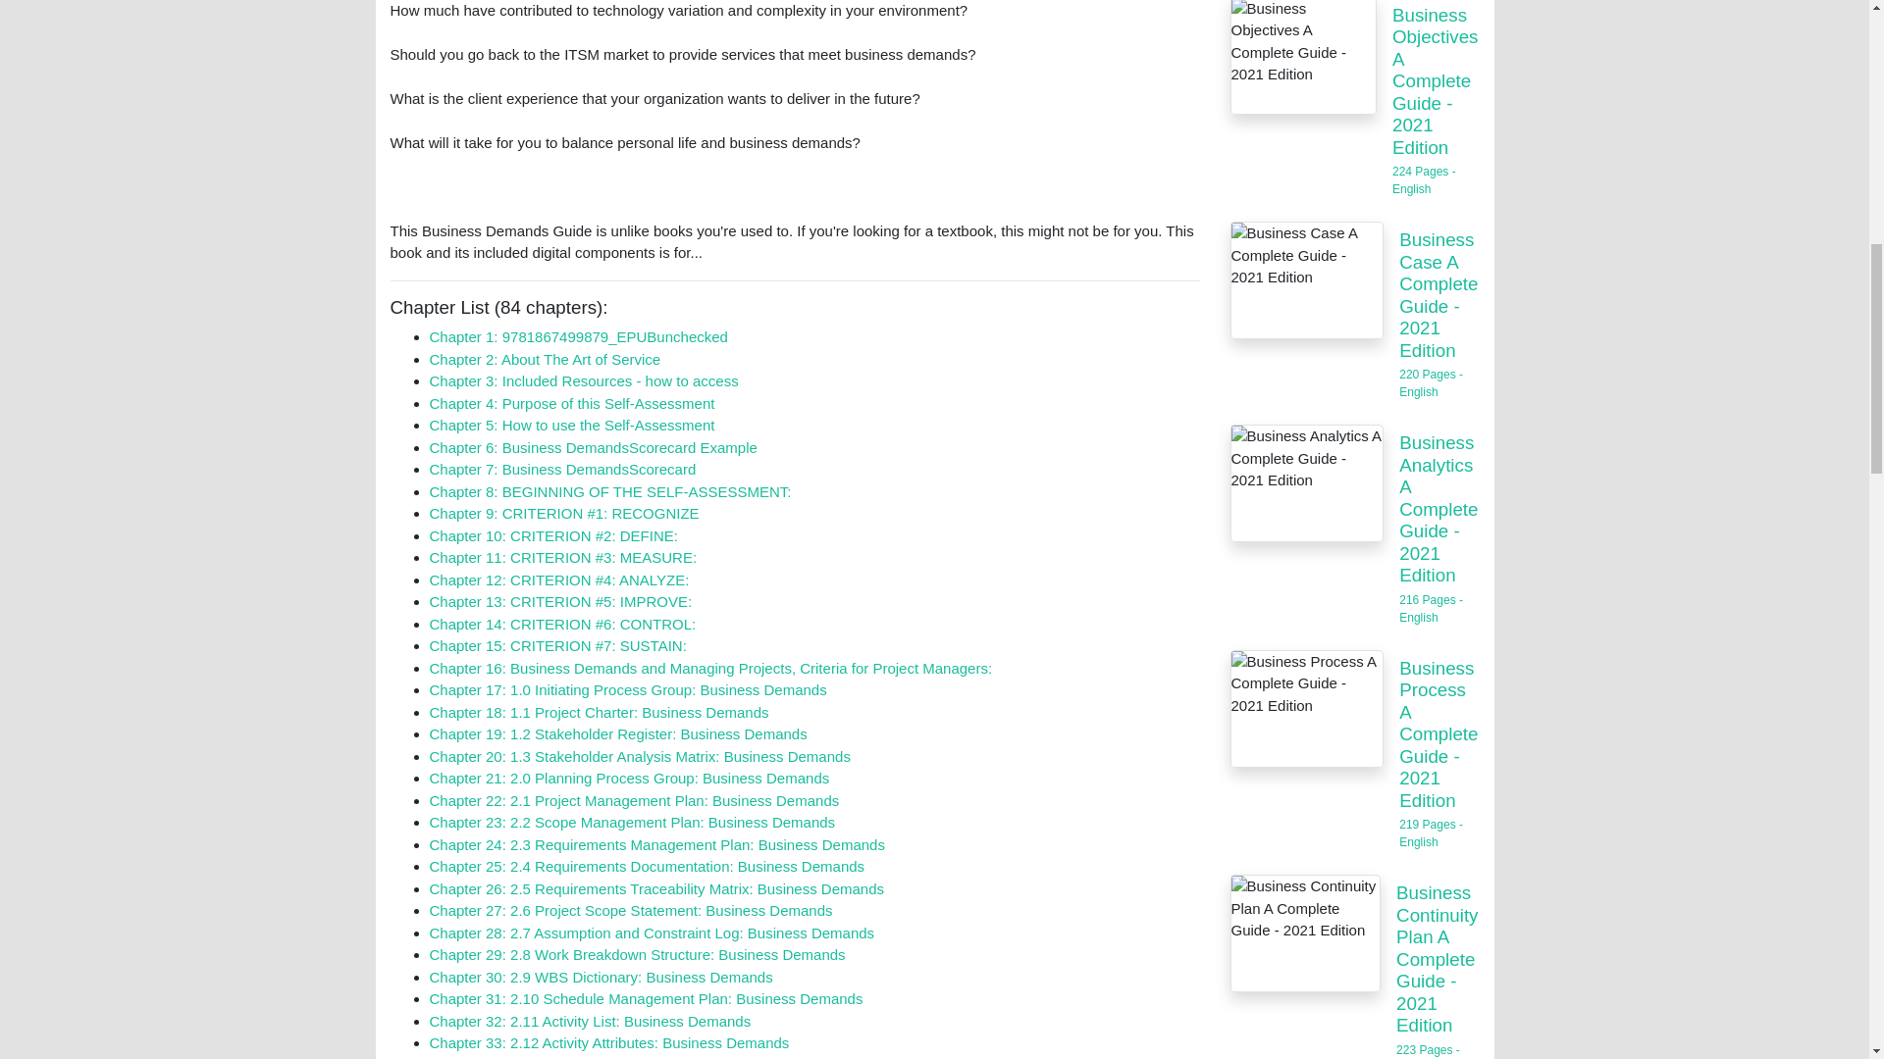 Image resolution: width=1884 pixels, height=1059 pixels. What do you see at coordinates (1307, 482) in the screenshot?
I see `Business Analytics A Complete Guide - 2021 Edition` at bounding box center [1307, 482].